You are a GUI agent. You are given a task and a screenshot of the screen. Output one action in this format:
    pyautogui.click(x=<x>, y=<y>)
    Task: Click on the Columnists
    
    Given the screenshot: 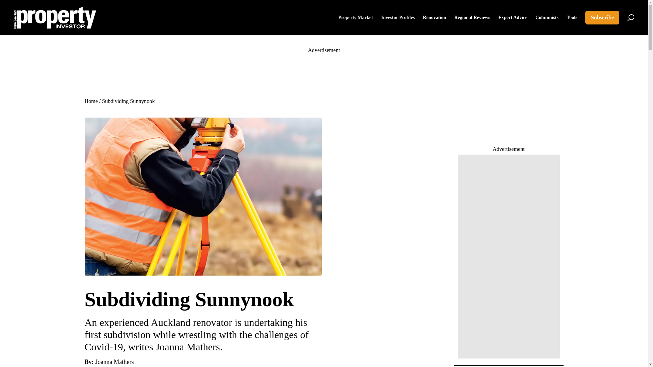 What is the action you would take?
    pyautogui.click(x=547, y=18)
    